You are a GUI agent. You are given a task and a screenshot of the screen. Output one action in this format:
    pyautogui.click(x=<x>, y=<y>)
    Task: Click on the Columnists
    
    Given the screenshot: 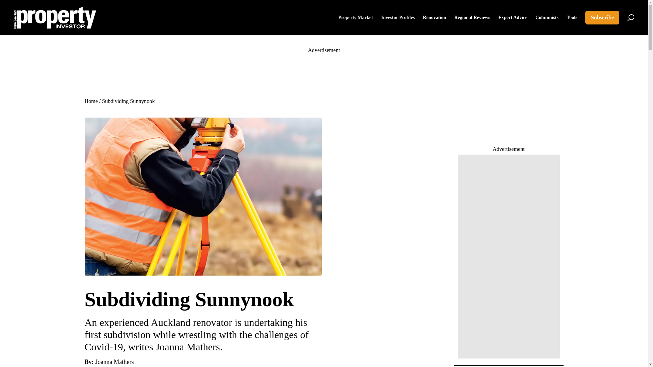 What is the action you would take?
    pyautogui.click(x=547, y=18)
    